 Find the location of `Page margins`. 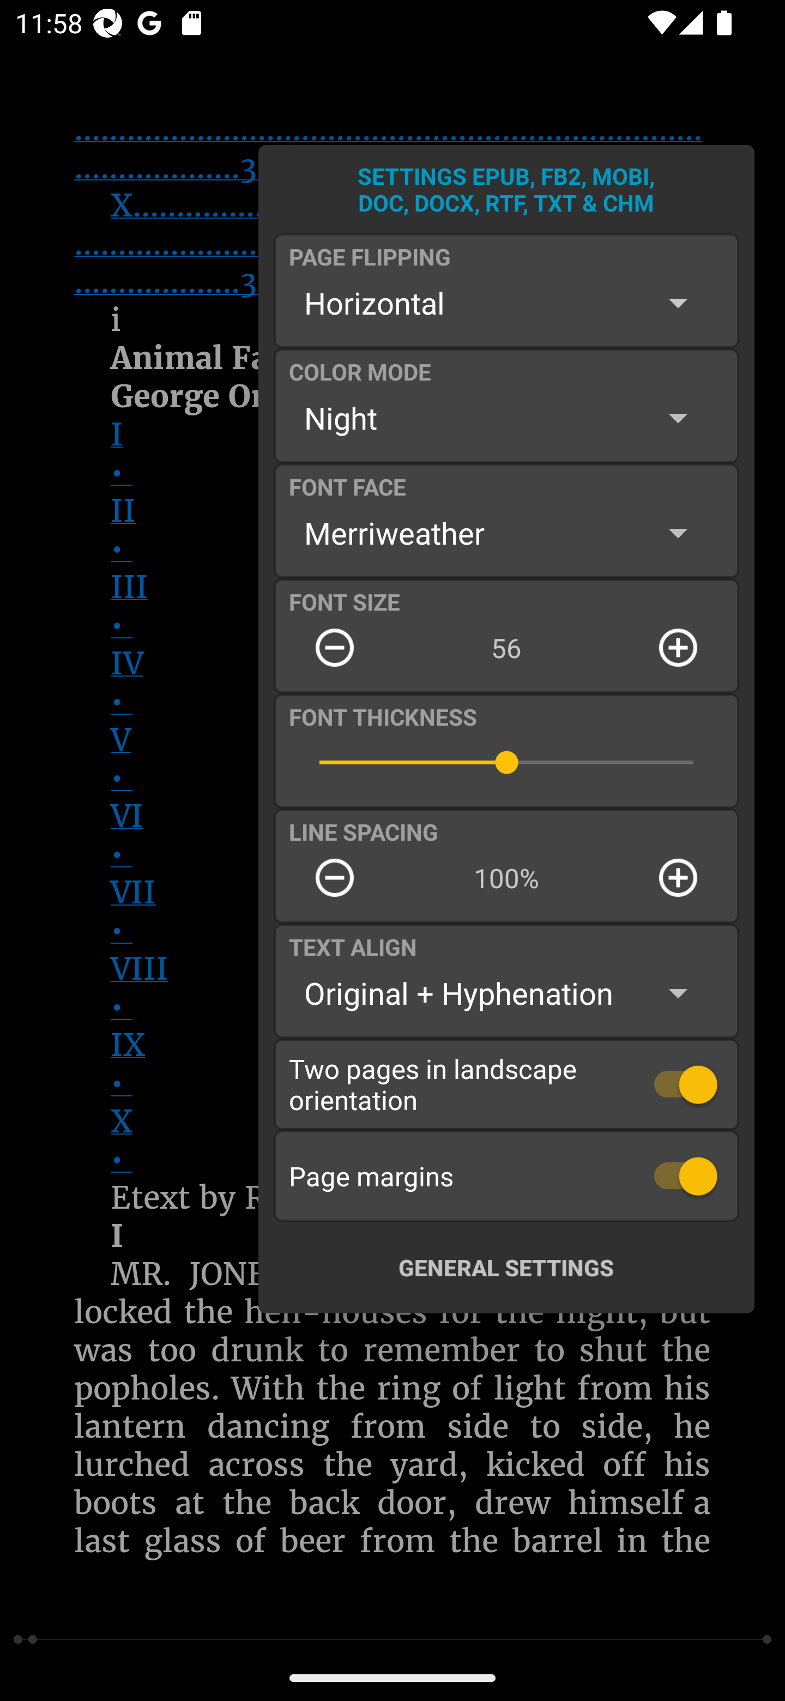

Page margins is located at coordinates (506, 1175).